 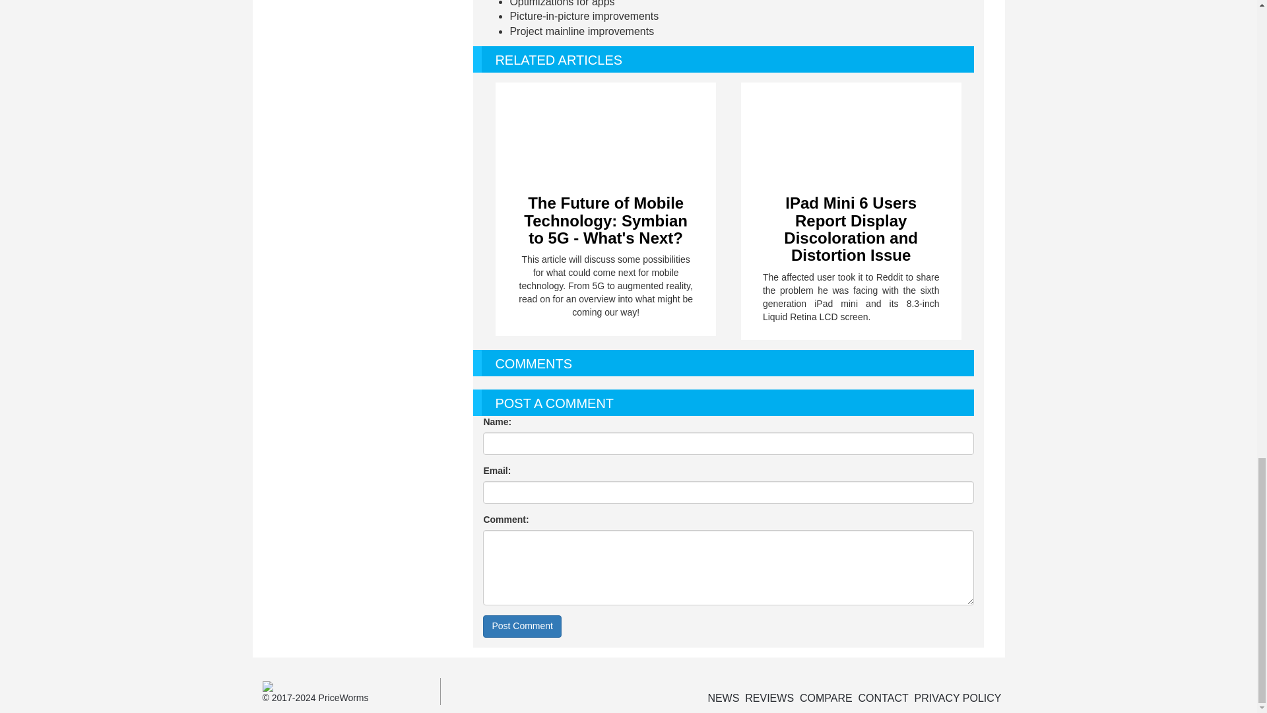 I want to click on Post Comment, so click(x=521, y=626).